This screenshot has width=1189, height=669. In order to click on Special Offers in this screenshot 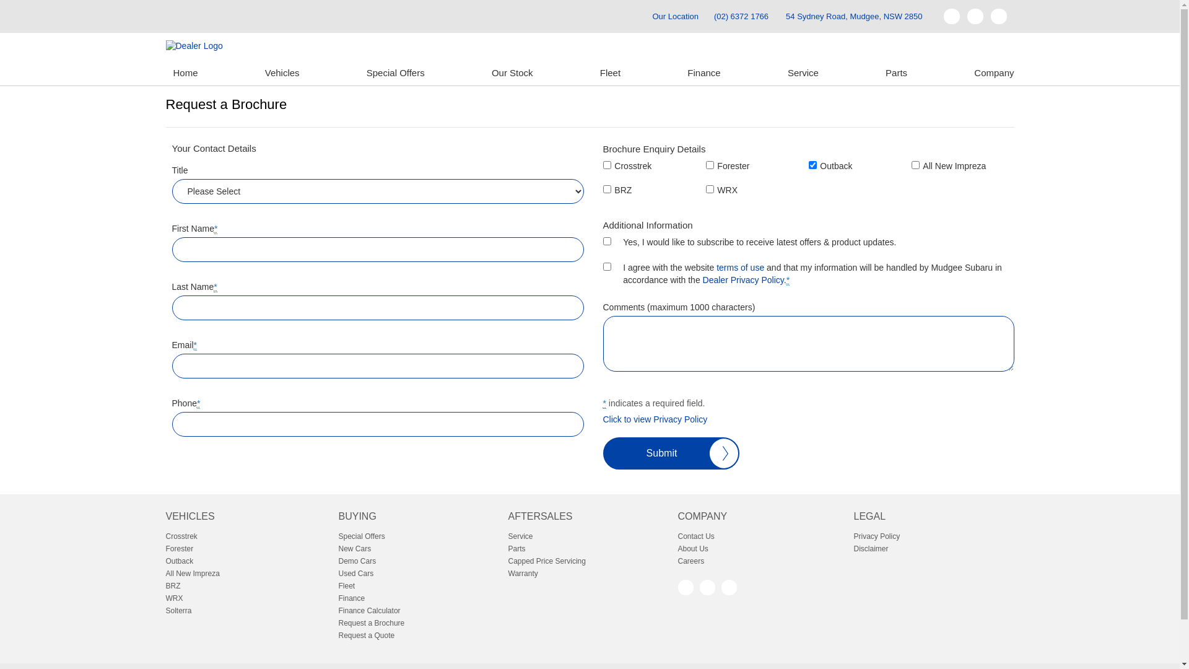, I will do `click(396, 73)`.